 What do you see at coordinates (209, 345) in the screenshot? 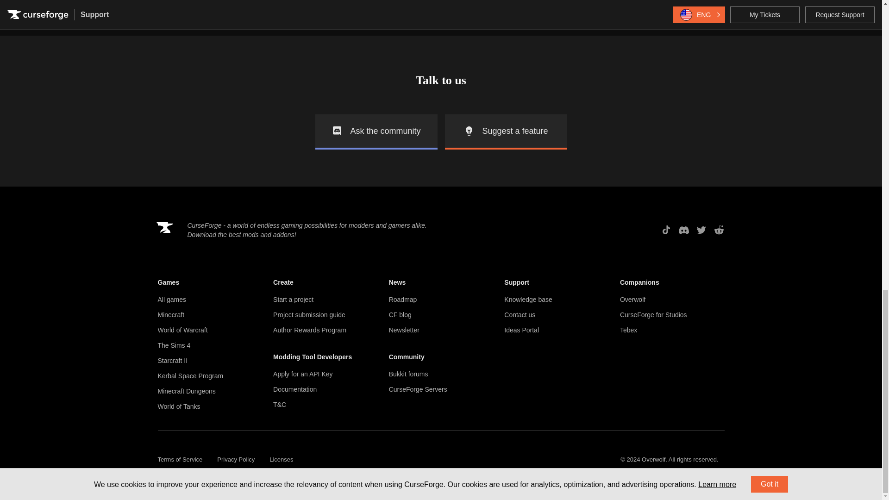
I see `The Sims 4` at bounding box center [209, 345].